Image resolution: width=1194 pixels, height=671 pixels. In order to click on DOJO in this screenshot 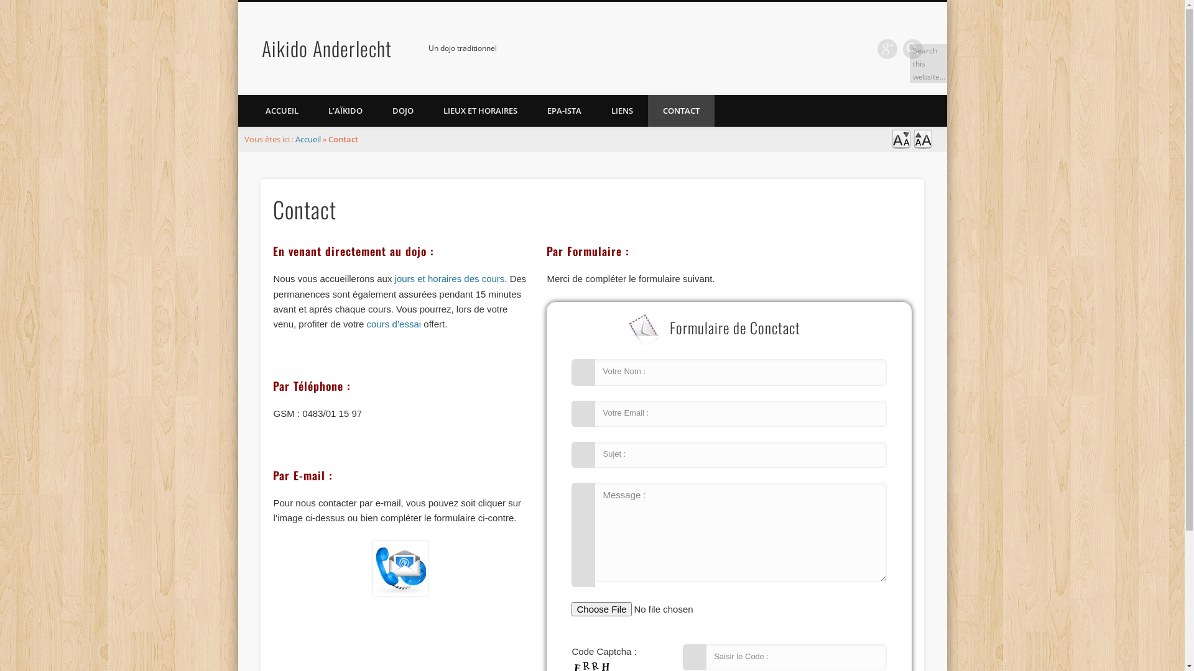, I will do `click(402, 111)`.